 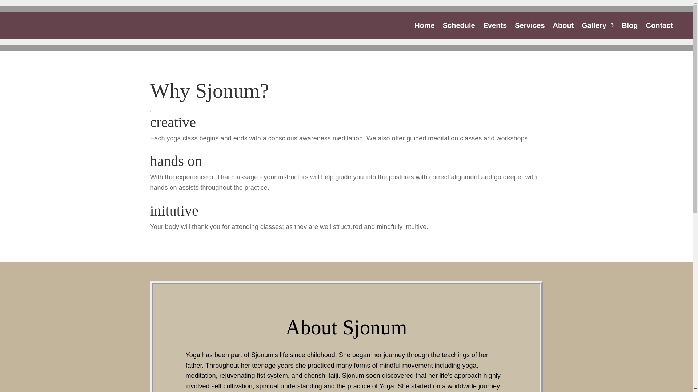 I want to click on Contact, so click(x=659, y=25).